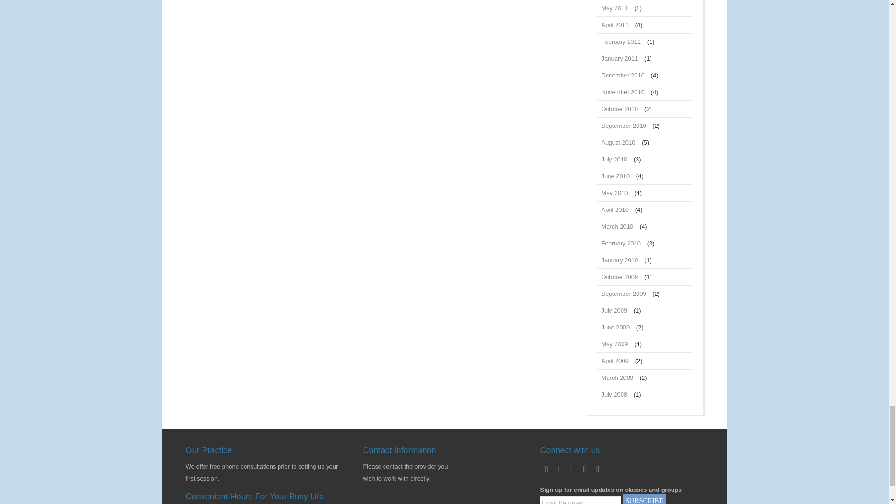  What do you see at coordinates (644, 499) in the screenshot?
I see `Subscribe` at bounding box center [644, 499].